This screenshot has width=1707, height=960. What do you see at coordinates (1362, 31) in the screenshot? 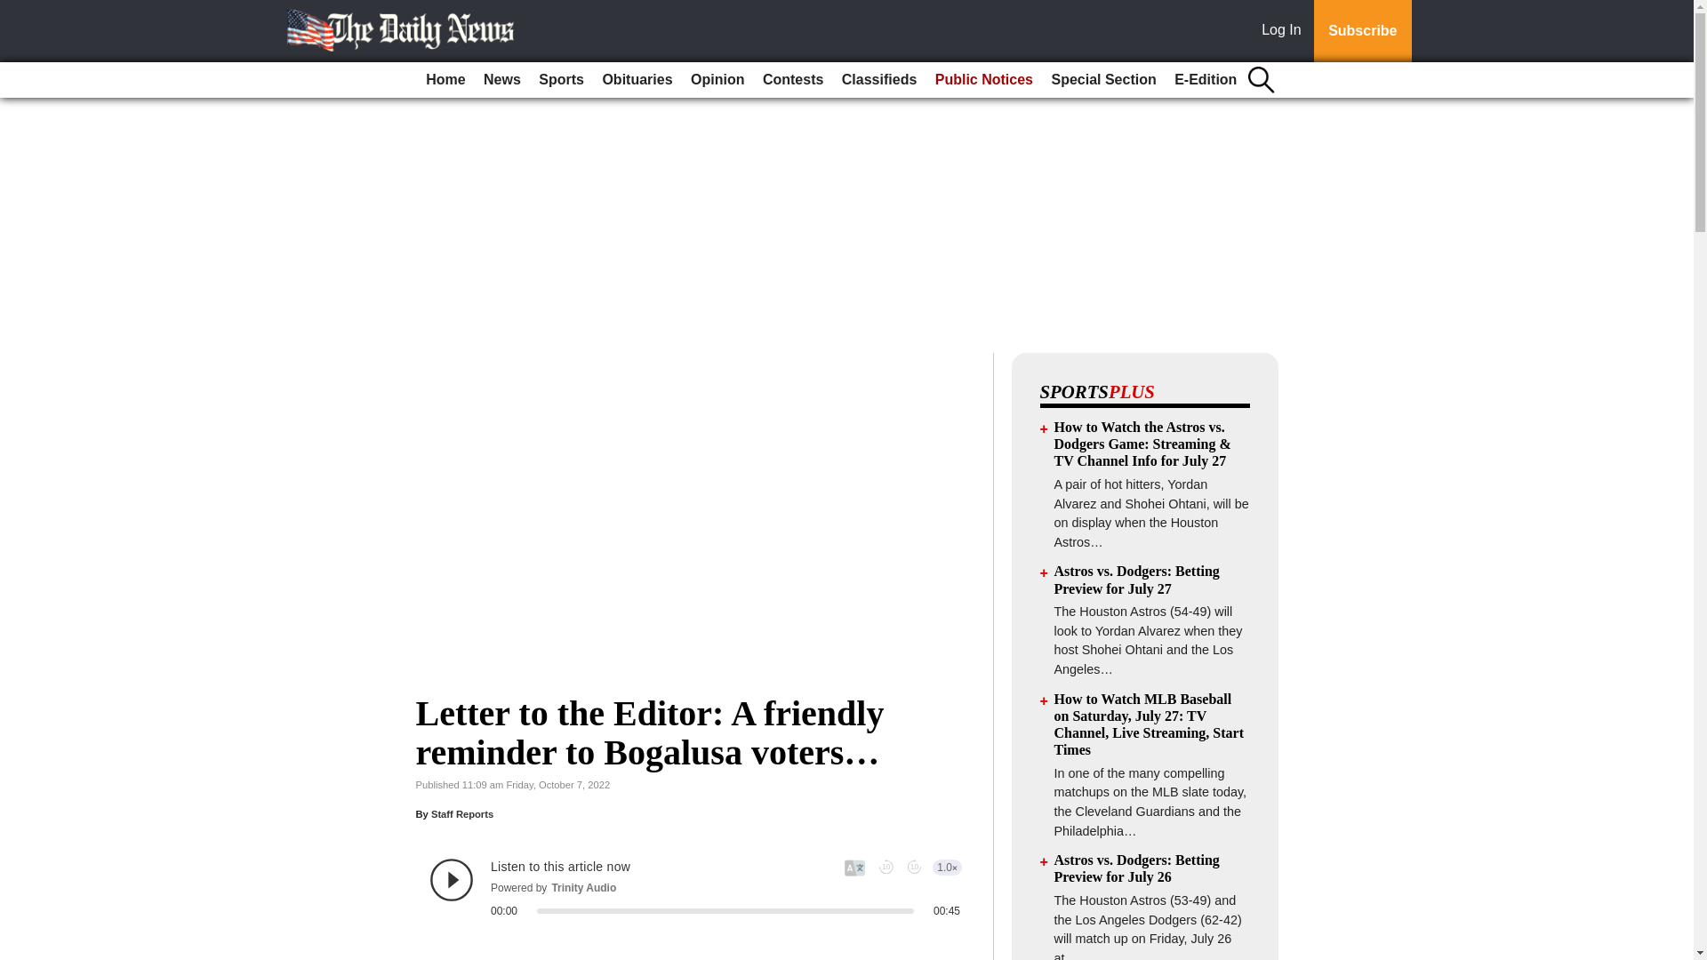
I see `Subscribe` at bounding box center [1362, 31].